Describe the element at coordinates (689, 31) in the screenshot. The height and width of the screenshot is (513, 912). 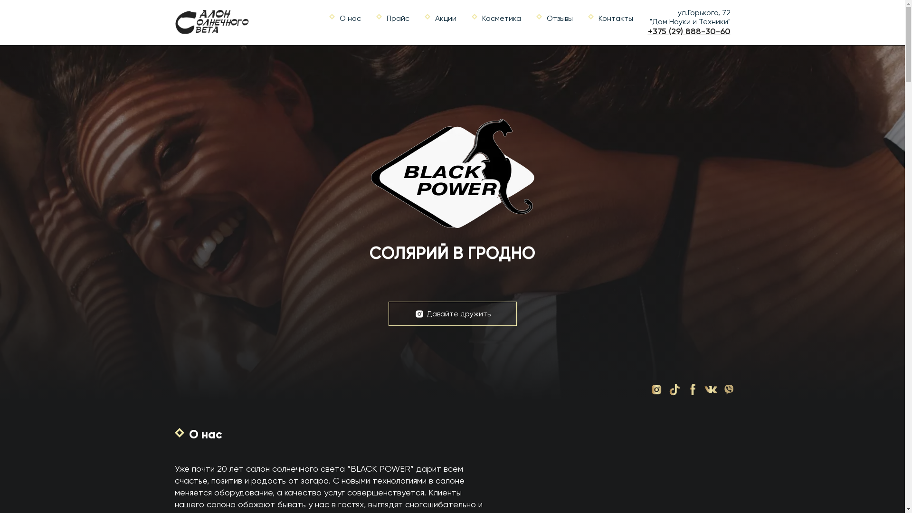
I see `+375 (29) 888-30-60` at that location.